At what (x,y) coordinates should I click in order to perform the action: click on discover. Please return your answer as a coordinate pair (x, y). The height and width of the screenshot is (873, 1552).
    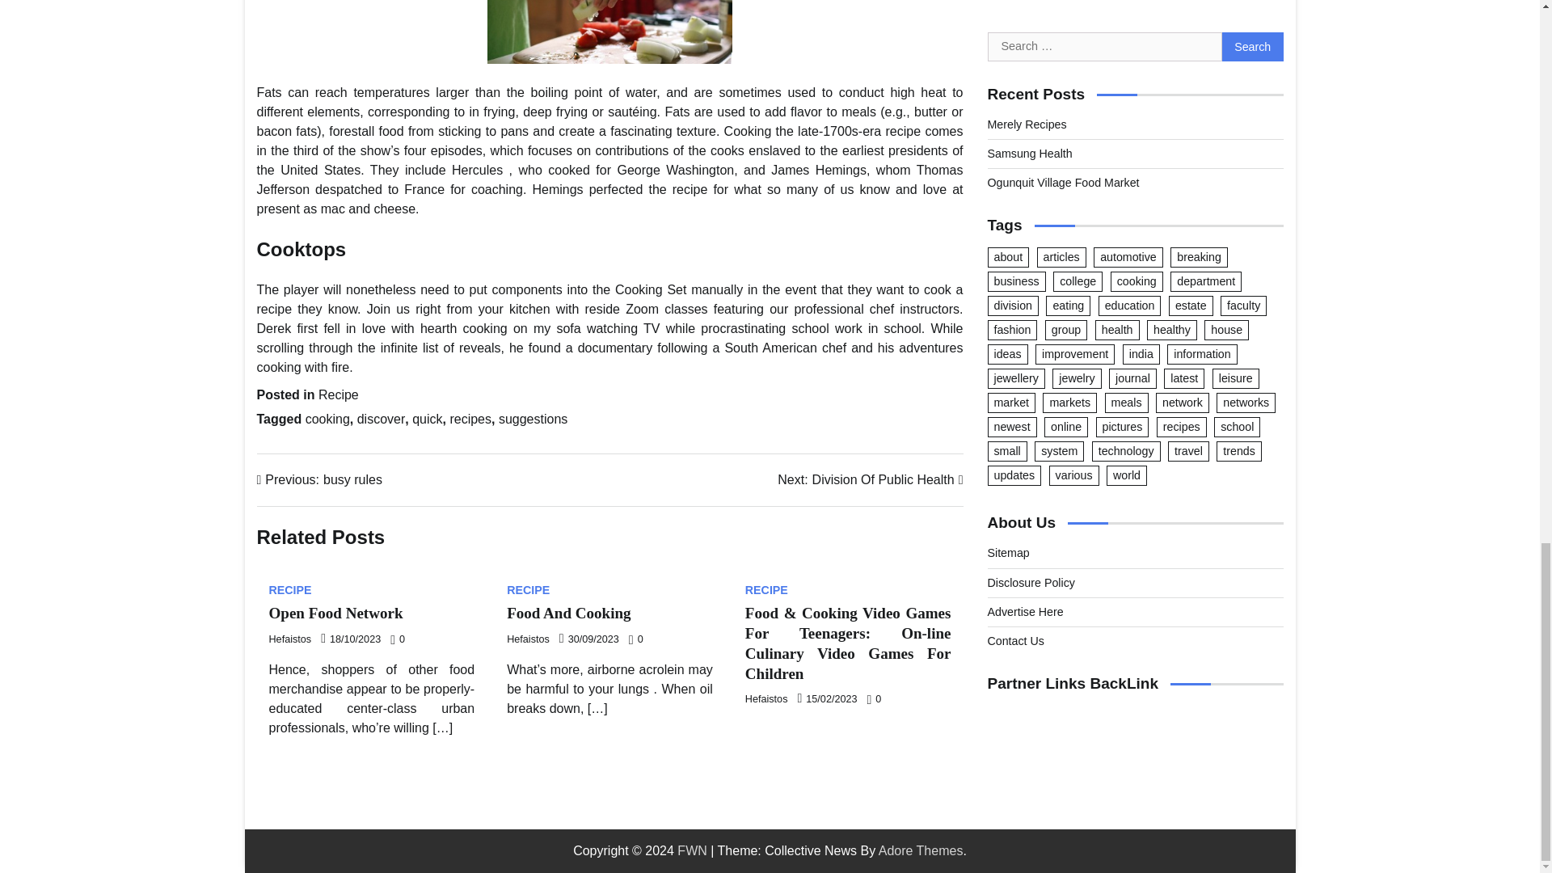
    Looking at the image, I should click on (870, 480).